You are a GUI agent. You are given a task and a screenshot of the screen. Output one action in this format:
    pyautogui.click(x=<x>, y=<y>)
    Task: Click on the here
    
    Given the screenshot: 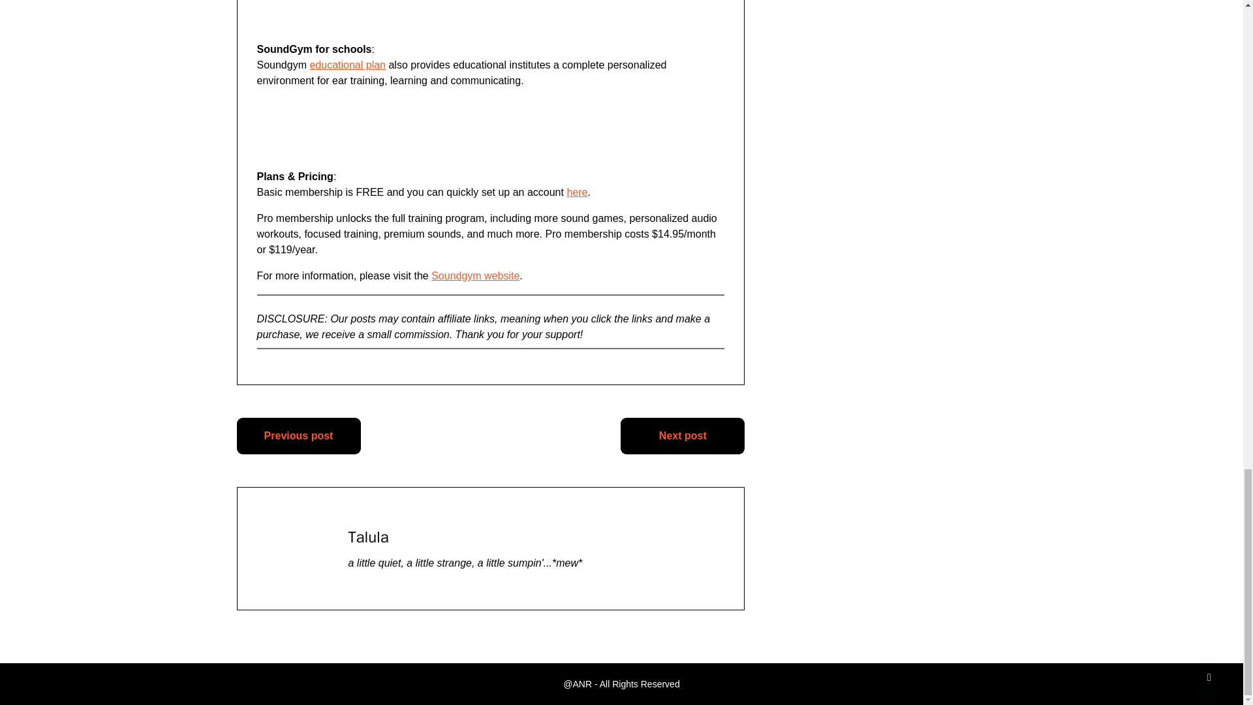 What is the action you would take?
    pyautogui.click(x=577, y=192)
    